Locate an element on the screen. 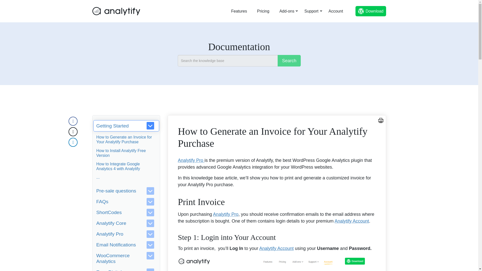 The image size is (482, 271). How to Generate an Invoice for Your Analytify Purchase is located at coordinates (124, 139).